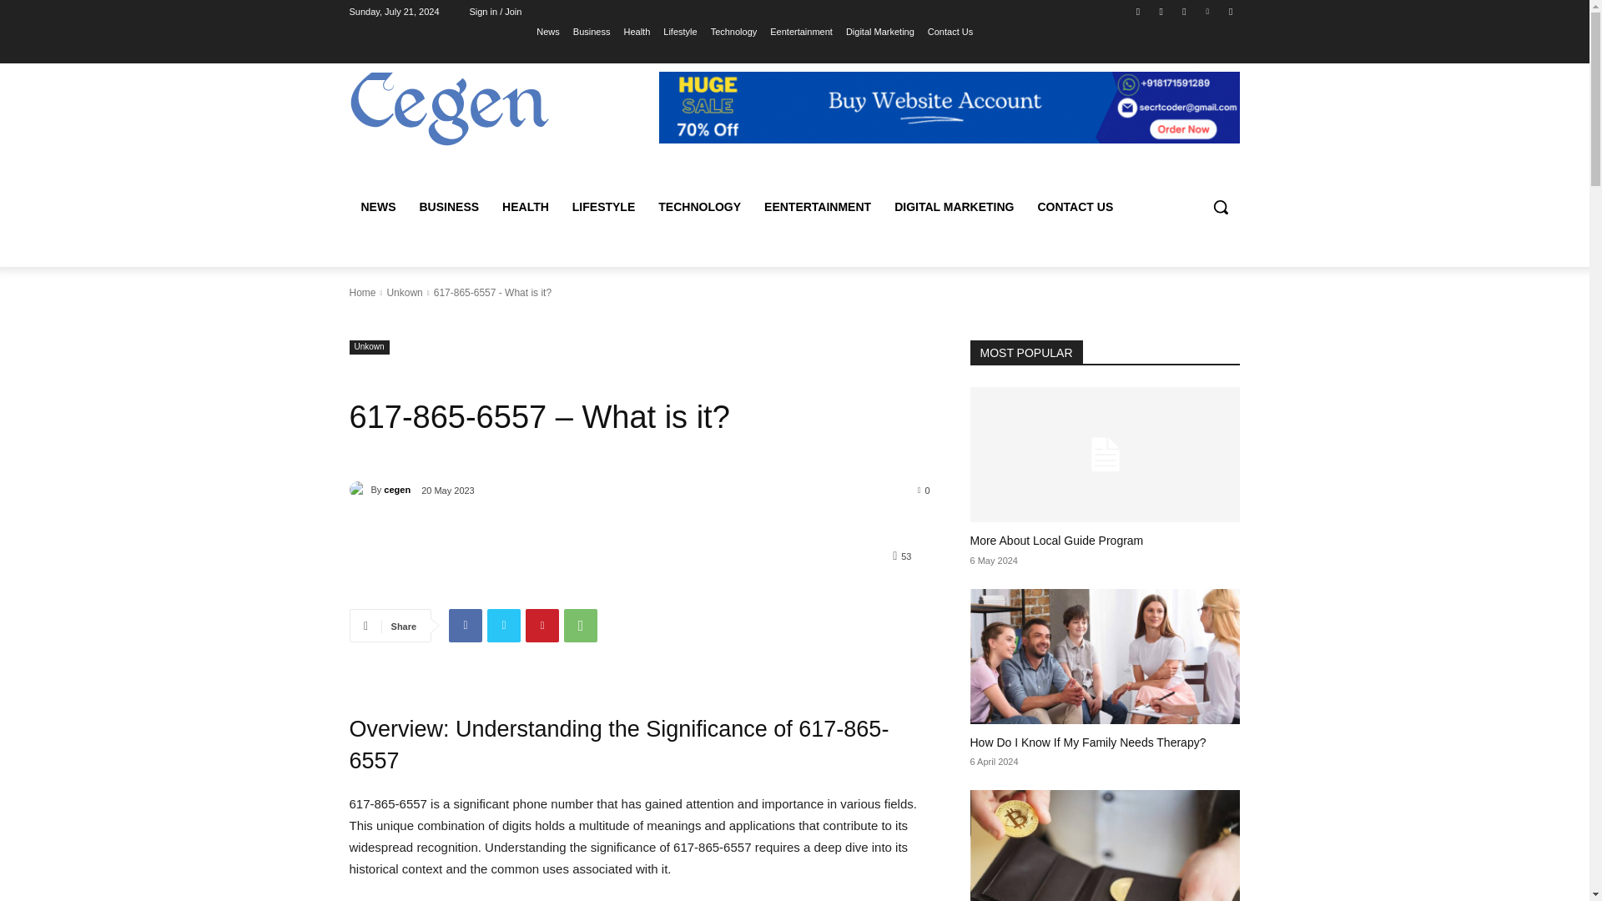 Image resolution: width=1602 pixels, height=901 pixels. What do you see at coordinates (465, 626) in the screenshot?
I see `Facebook` at bounding box center [465, 626].